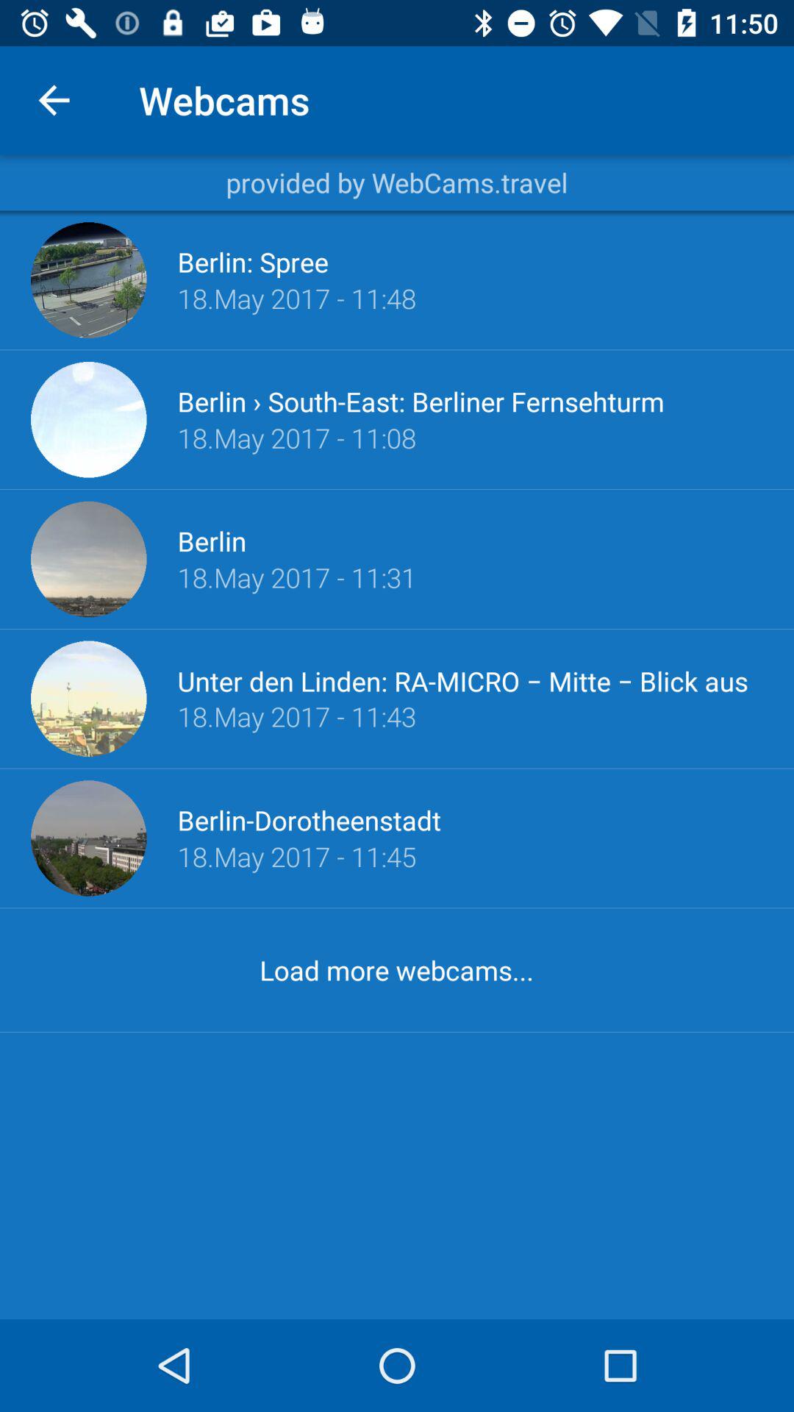  Describe the element at coordinates (309, 820) in the screenshot. I see `turn on berlin-dorotheenstadt item` at that location.